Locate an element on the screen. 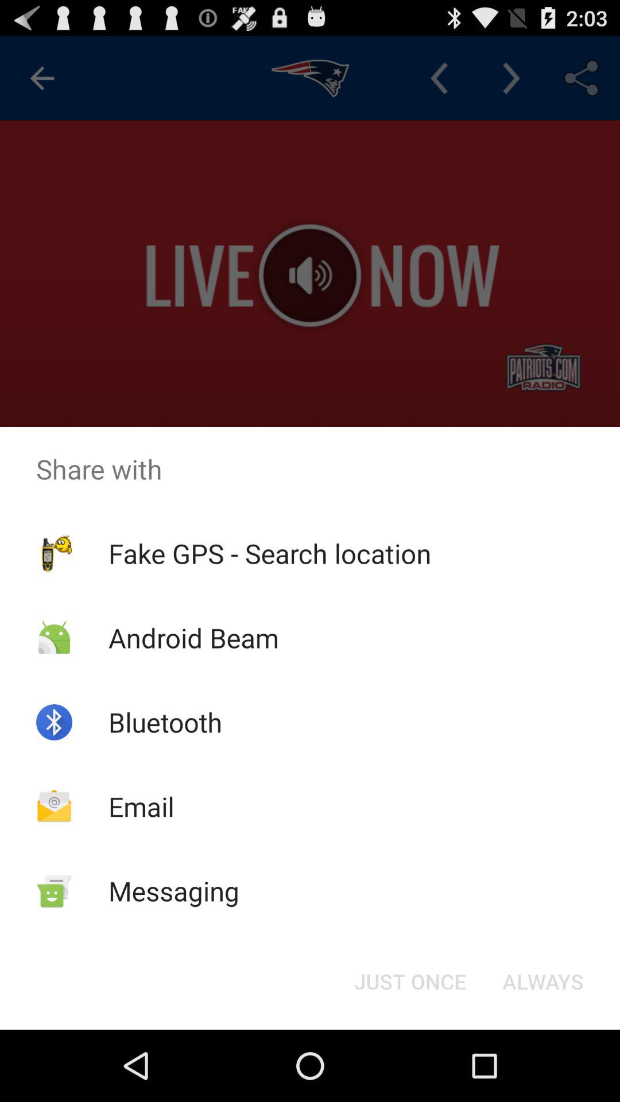 The width and height of the screenshot is (620, 1102). open icon to the left of always icon is located at coordinates (410, 981).